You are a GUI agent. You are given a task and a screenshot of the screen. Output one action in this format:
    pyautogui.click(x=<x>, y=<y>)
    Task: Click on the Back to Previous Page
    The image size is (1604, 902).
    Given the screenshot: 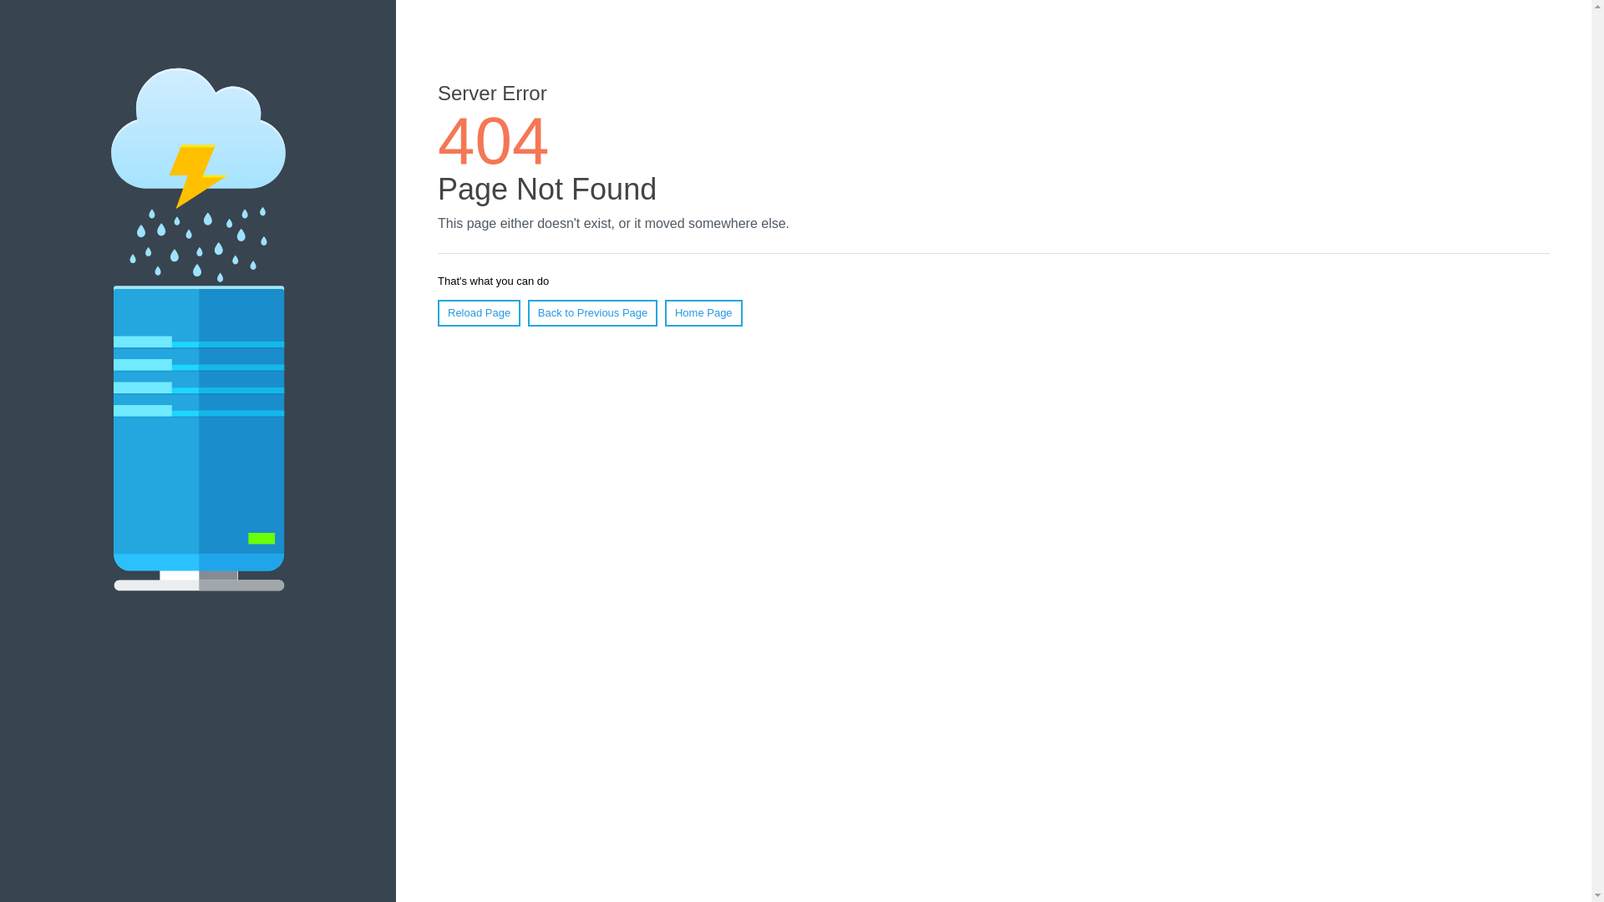 What is the action you would take?
    pyautogui.click(x=593, y=313)
    